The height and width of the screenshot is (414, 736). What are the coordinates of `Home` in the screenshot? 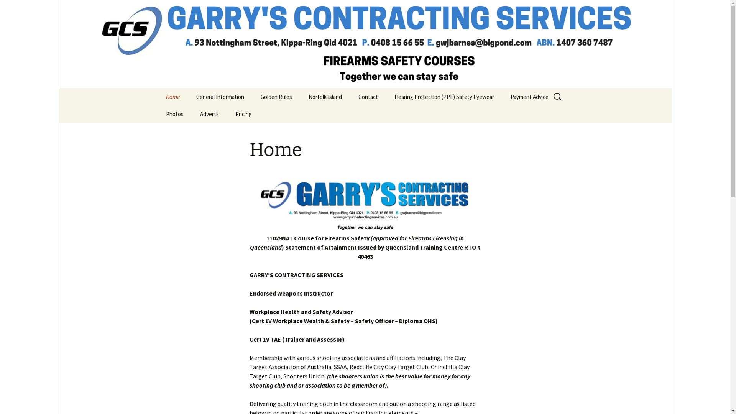 It's located at (172, 97).